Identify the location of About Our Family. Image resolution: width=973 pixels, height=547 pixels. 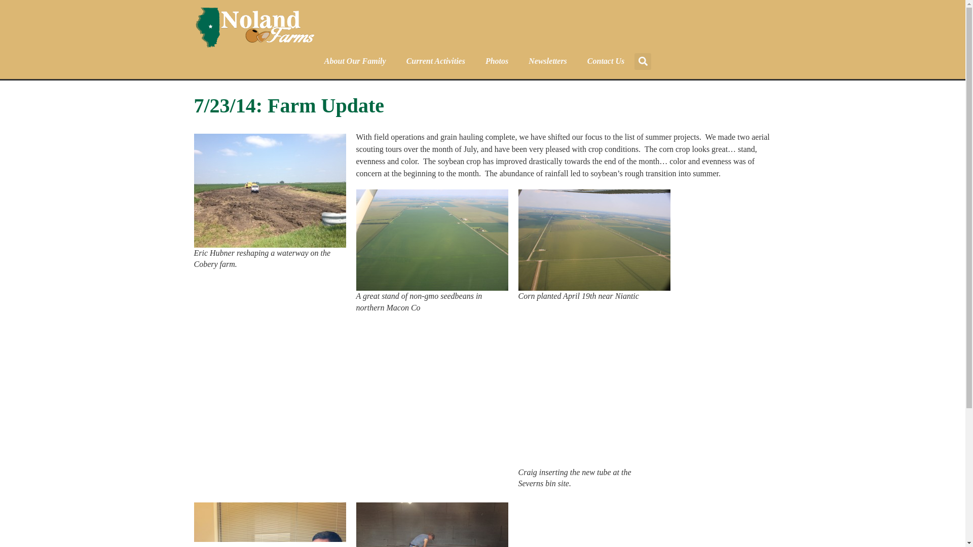
(355, 61).